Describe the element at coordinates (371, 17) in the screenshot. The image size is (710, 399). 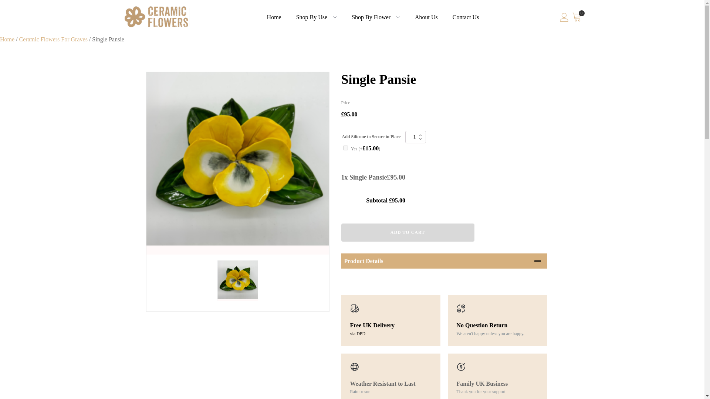
I see `Shop By Flower` at that location.